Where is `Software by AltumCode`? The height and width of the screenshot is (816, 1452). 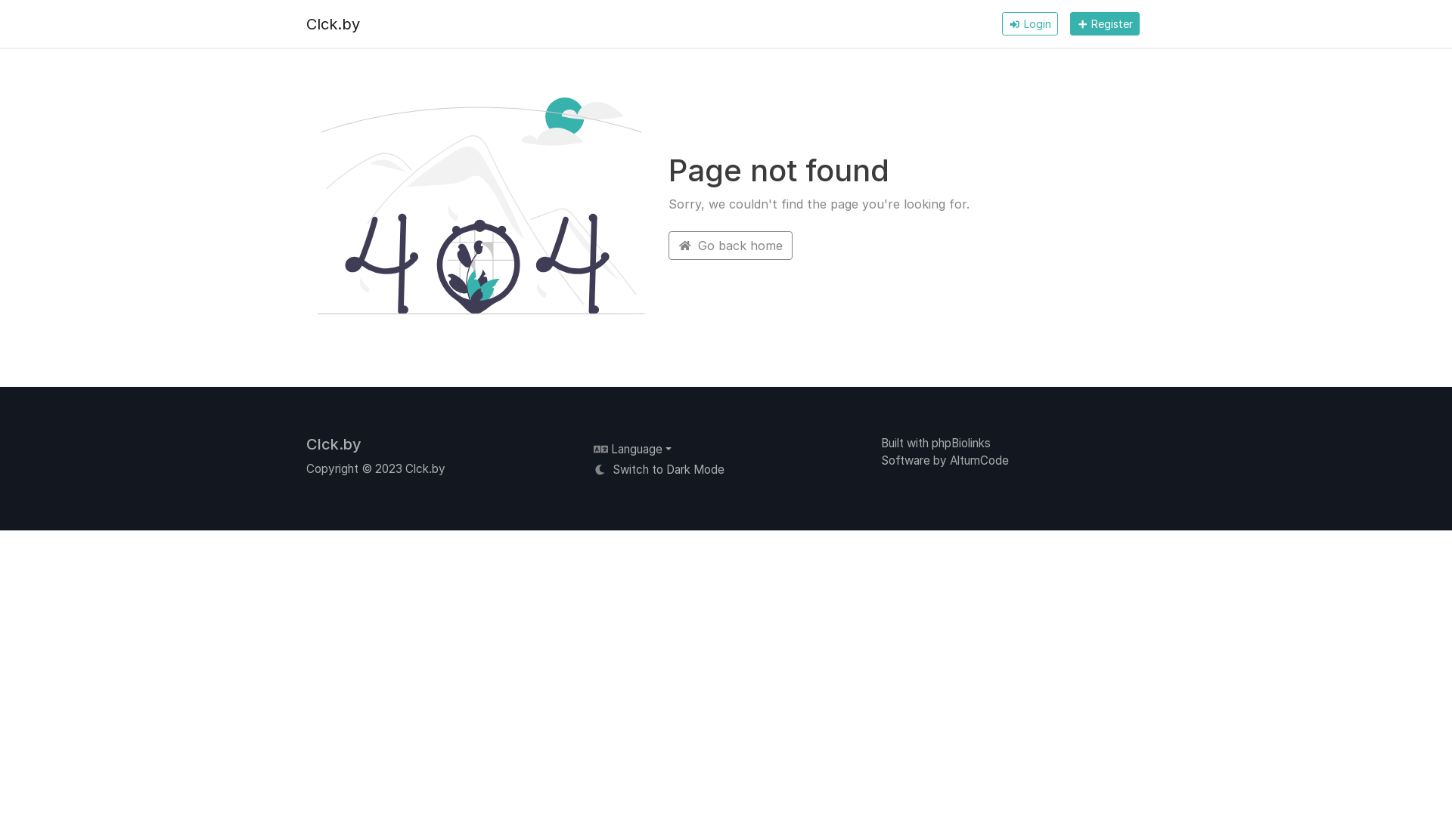
Software by AltumCode is located at coordinates (945, 461).